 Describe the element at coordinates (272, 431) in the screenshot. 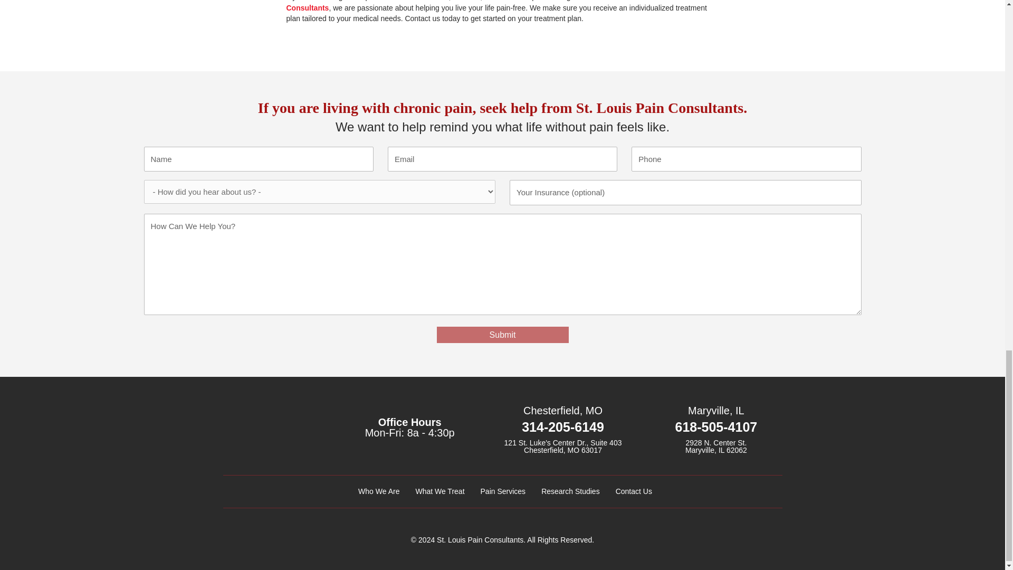

I see `stlouis-pain-consultants-white` at that location.